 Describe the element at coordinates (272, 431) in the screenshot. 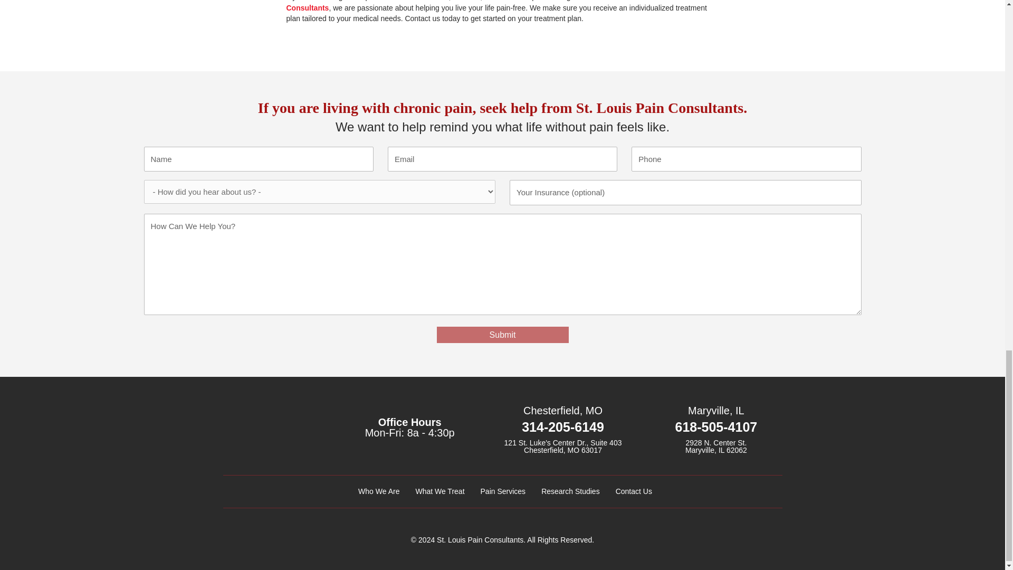

I see `stlouis-pain-consultants-white` at that location.